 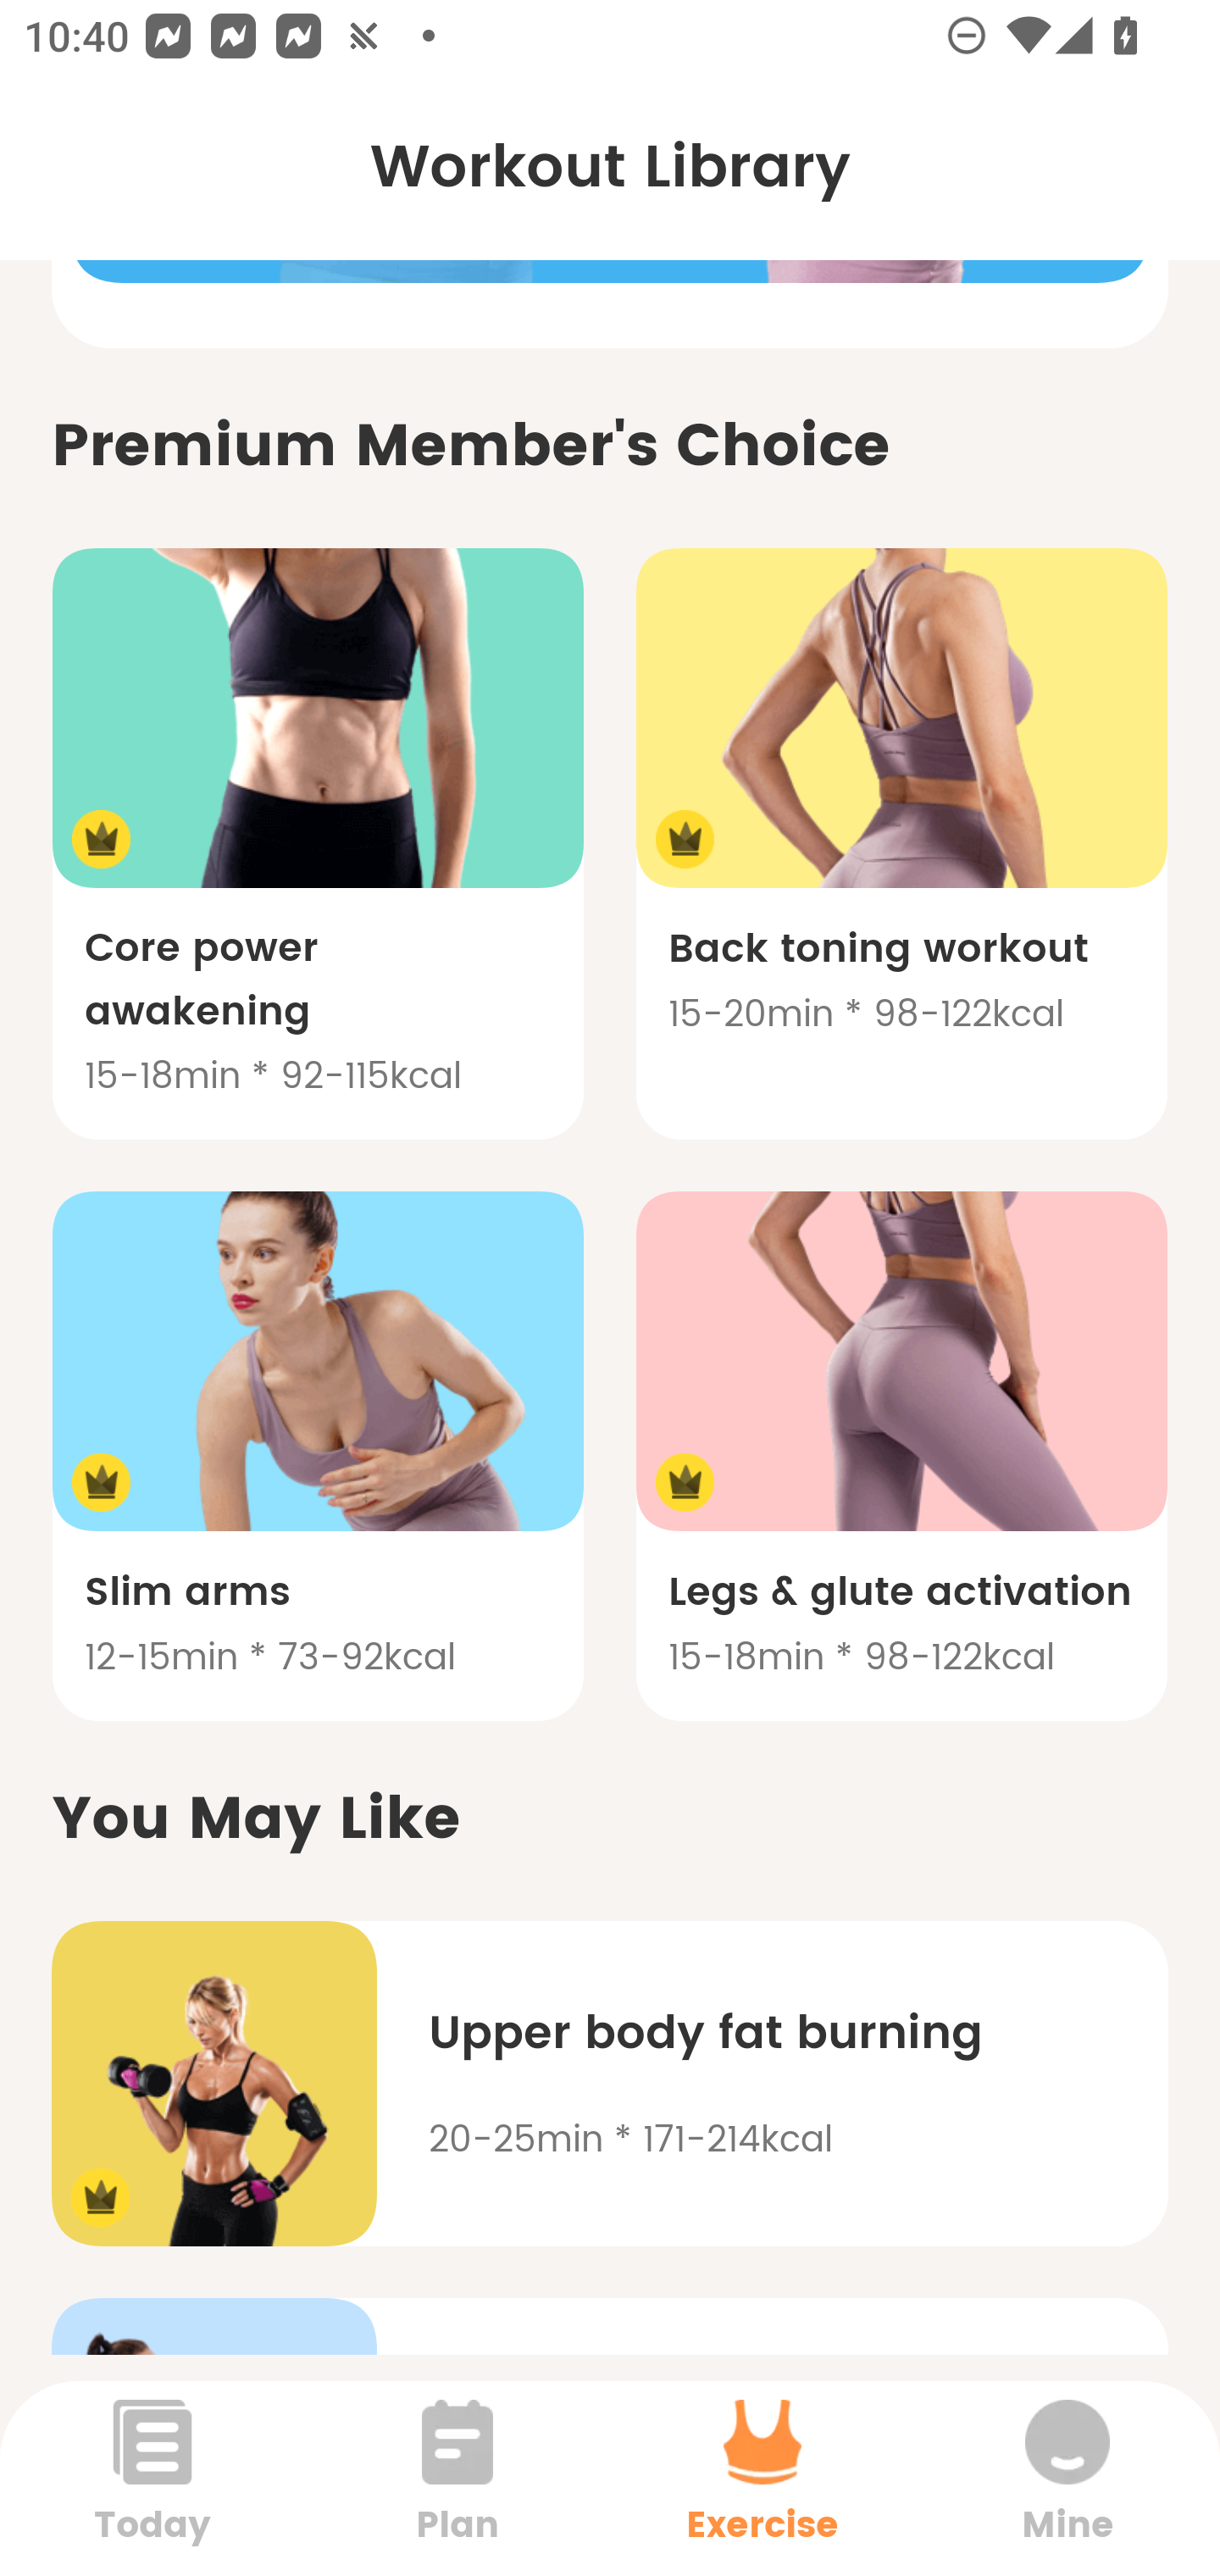 What do you see at coordinates (317, 843) in the screenshot?
I see `Core power awakening 15-18min * 92-115kcal` at bounding box center [317, 843].